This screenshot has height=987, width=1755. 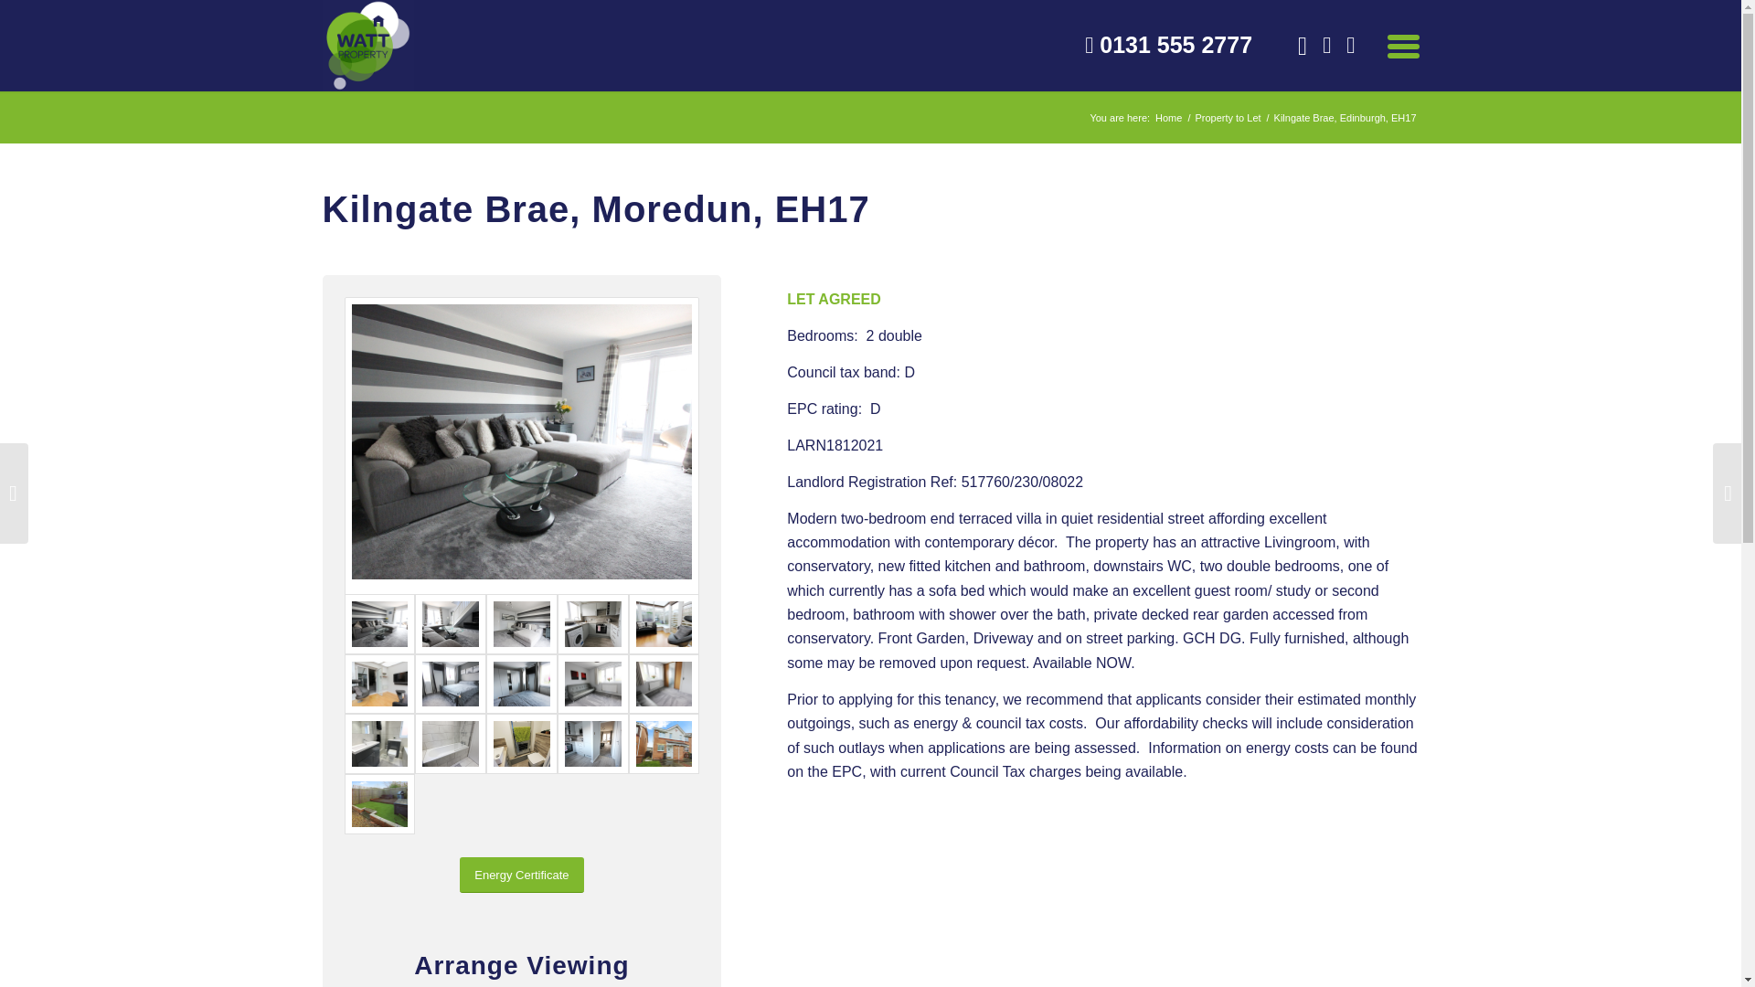 What do you see at coordinates (521, 440) in the screenshot?
I see `Living Room 1` at bounding box center [521, 440].